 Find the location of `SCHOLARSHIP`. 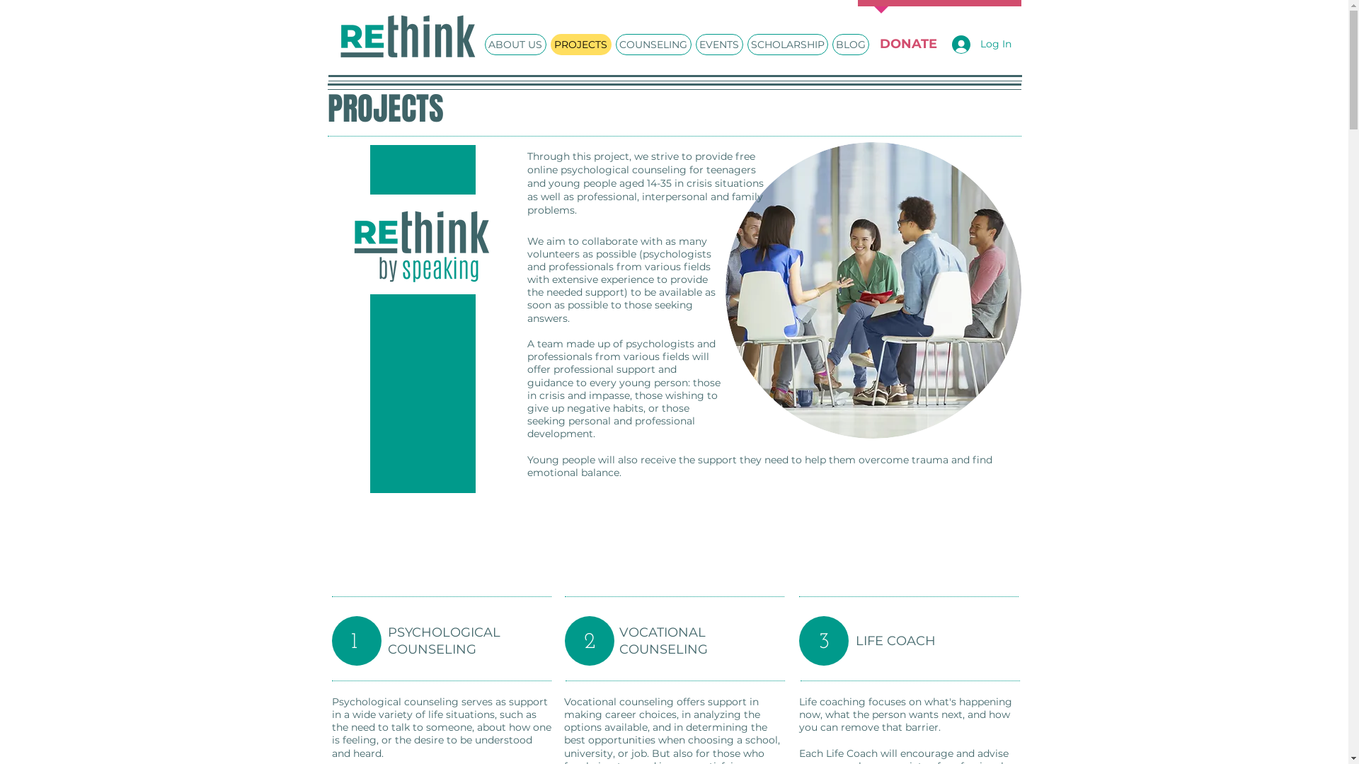

SCHOLARSHIP is located at coordinates (788, 44).